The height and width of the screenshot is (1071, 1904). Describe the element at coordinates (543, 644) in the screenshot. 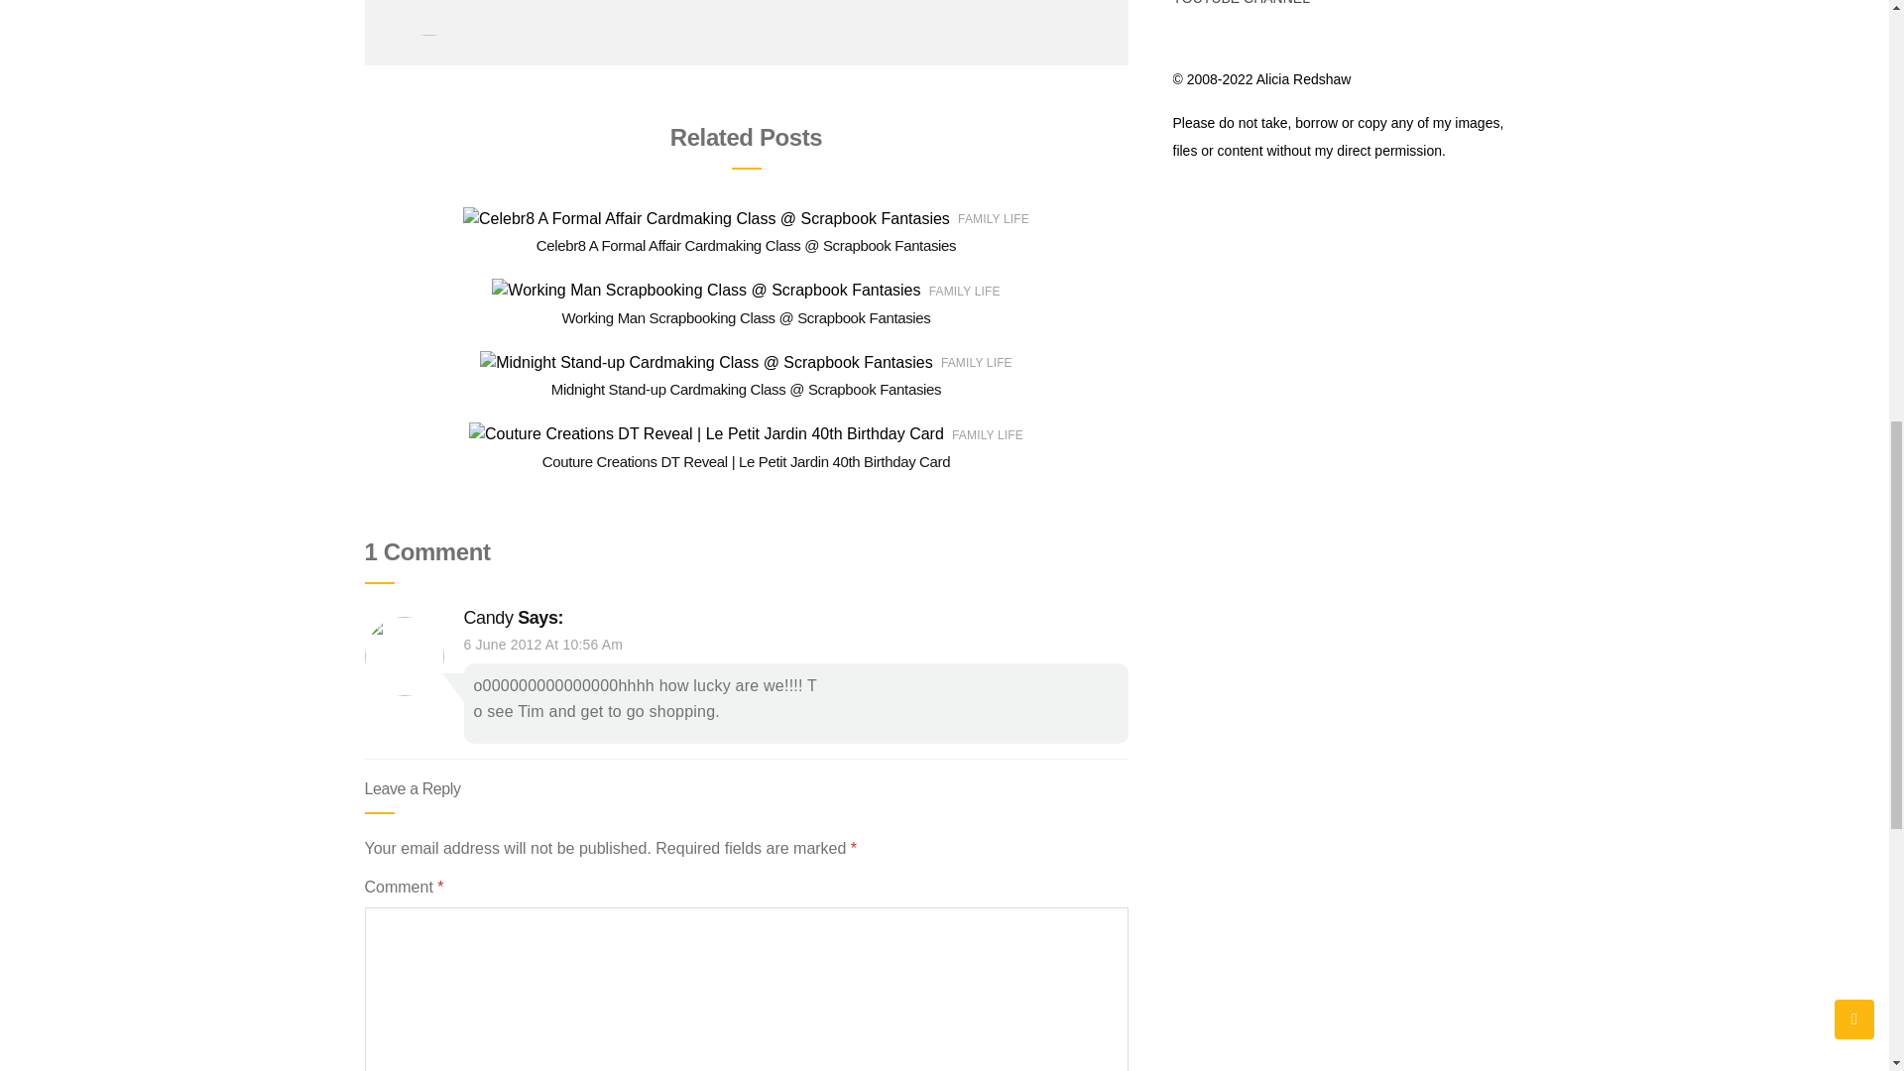

I see `6 June 2012 At 10:56 Am` at that location.